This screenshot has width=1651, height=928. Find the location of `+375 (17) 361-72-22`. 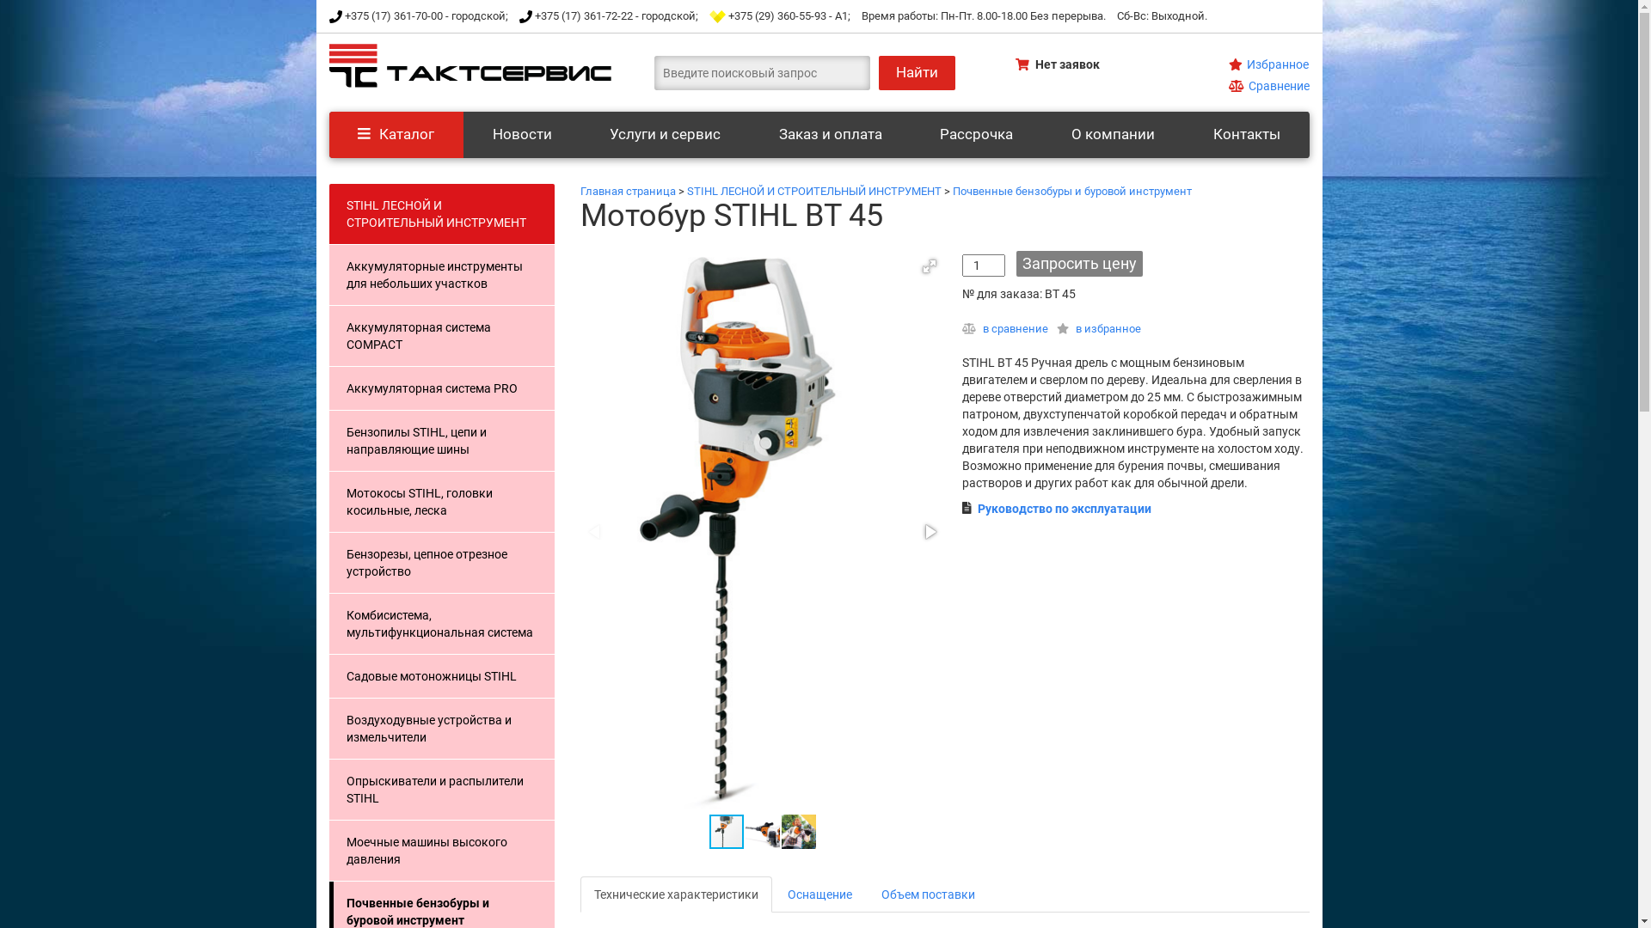

+375 (17) 361-72-22 is located at coordinates (584, 15).